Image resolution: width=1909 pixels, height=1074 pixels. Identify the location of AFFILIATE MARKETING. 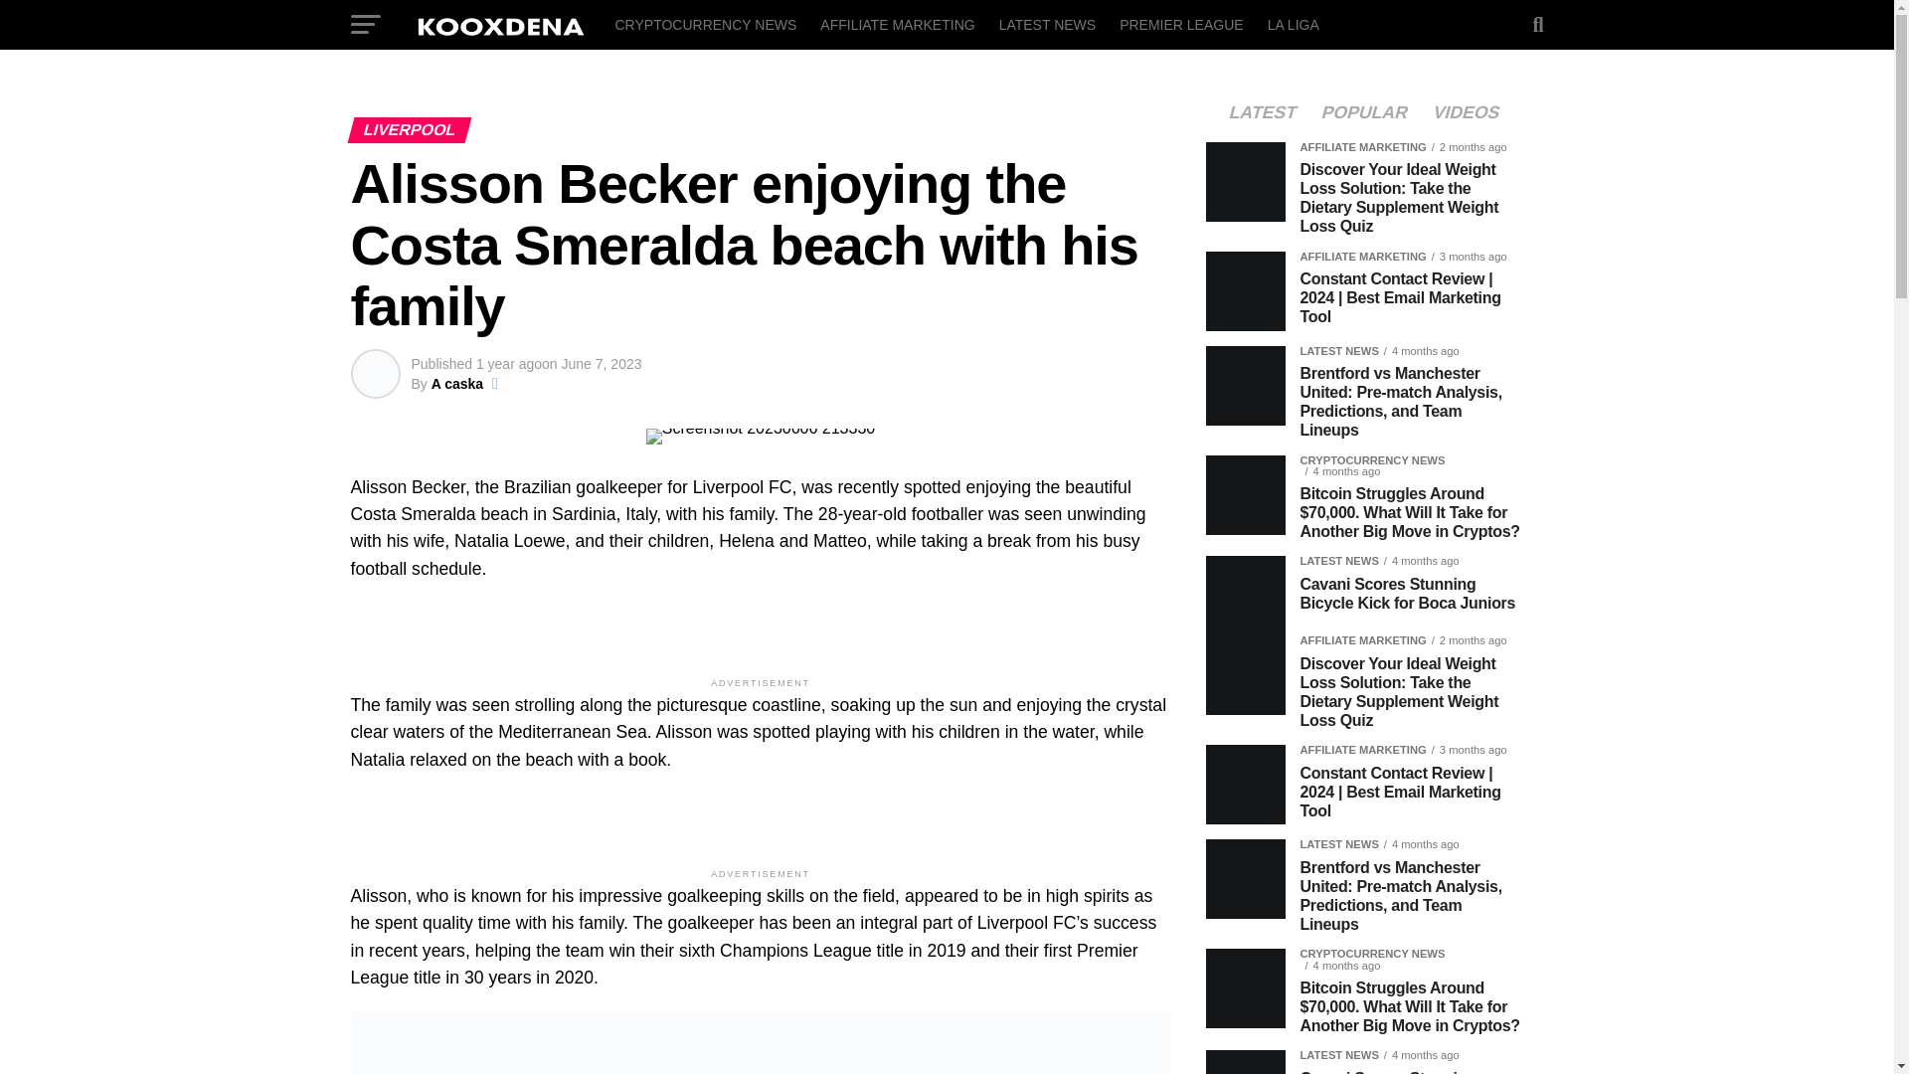
(897, 24).